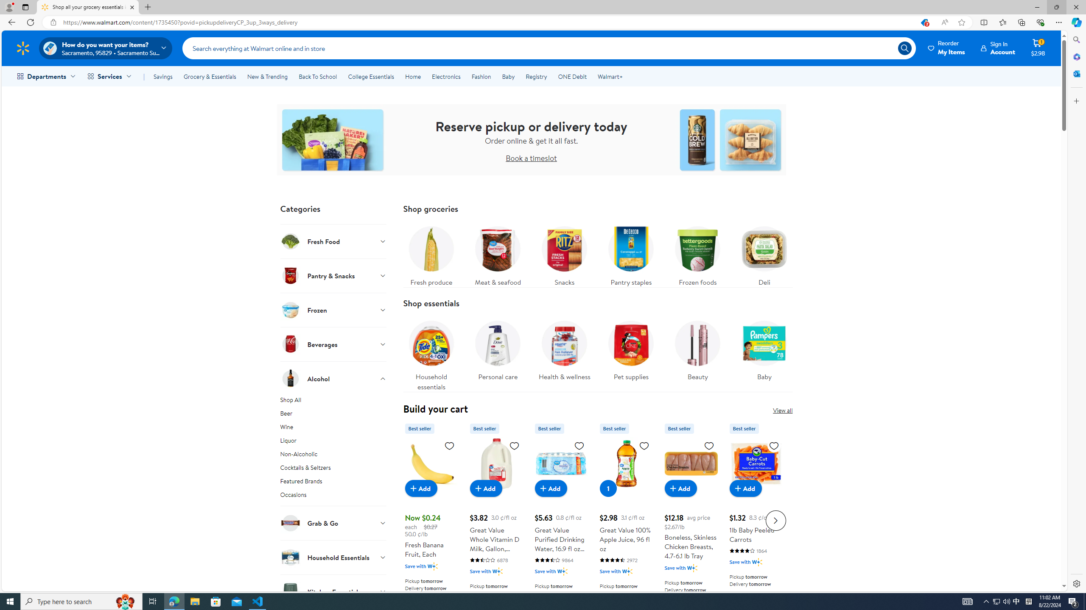  I want to click on College Essentials, so click(371, 76).